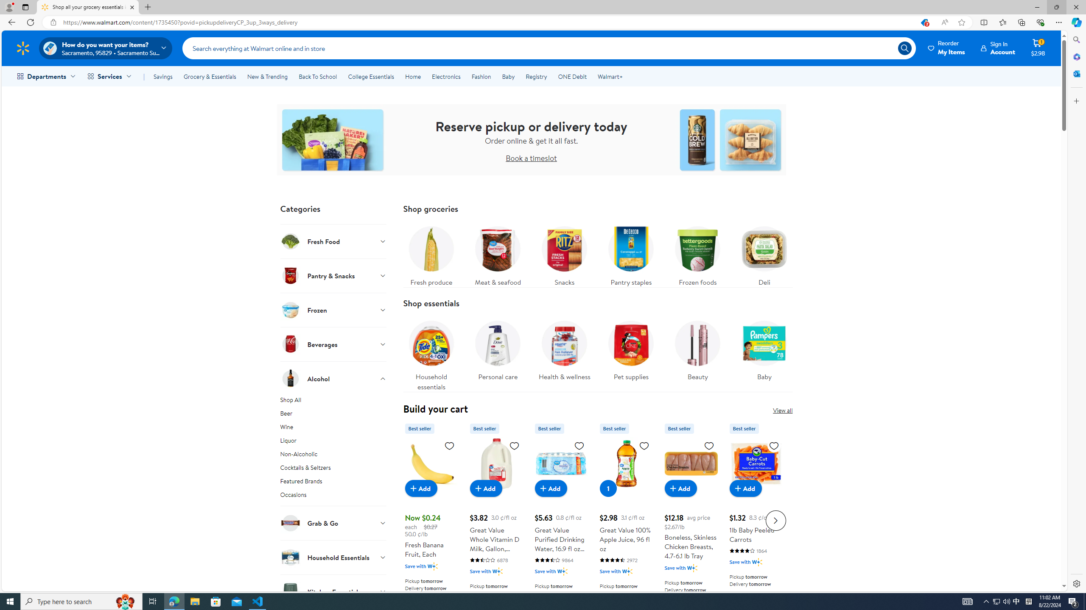  I want to click on College Essentials, so click(371, 76).